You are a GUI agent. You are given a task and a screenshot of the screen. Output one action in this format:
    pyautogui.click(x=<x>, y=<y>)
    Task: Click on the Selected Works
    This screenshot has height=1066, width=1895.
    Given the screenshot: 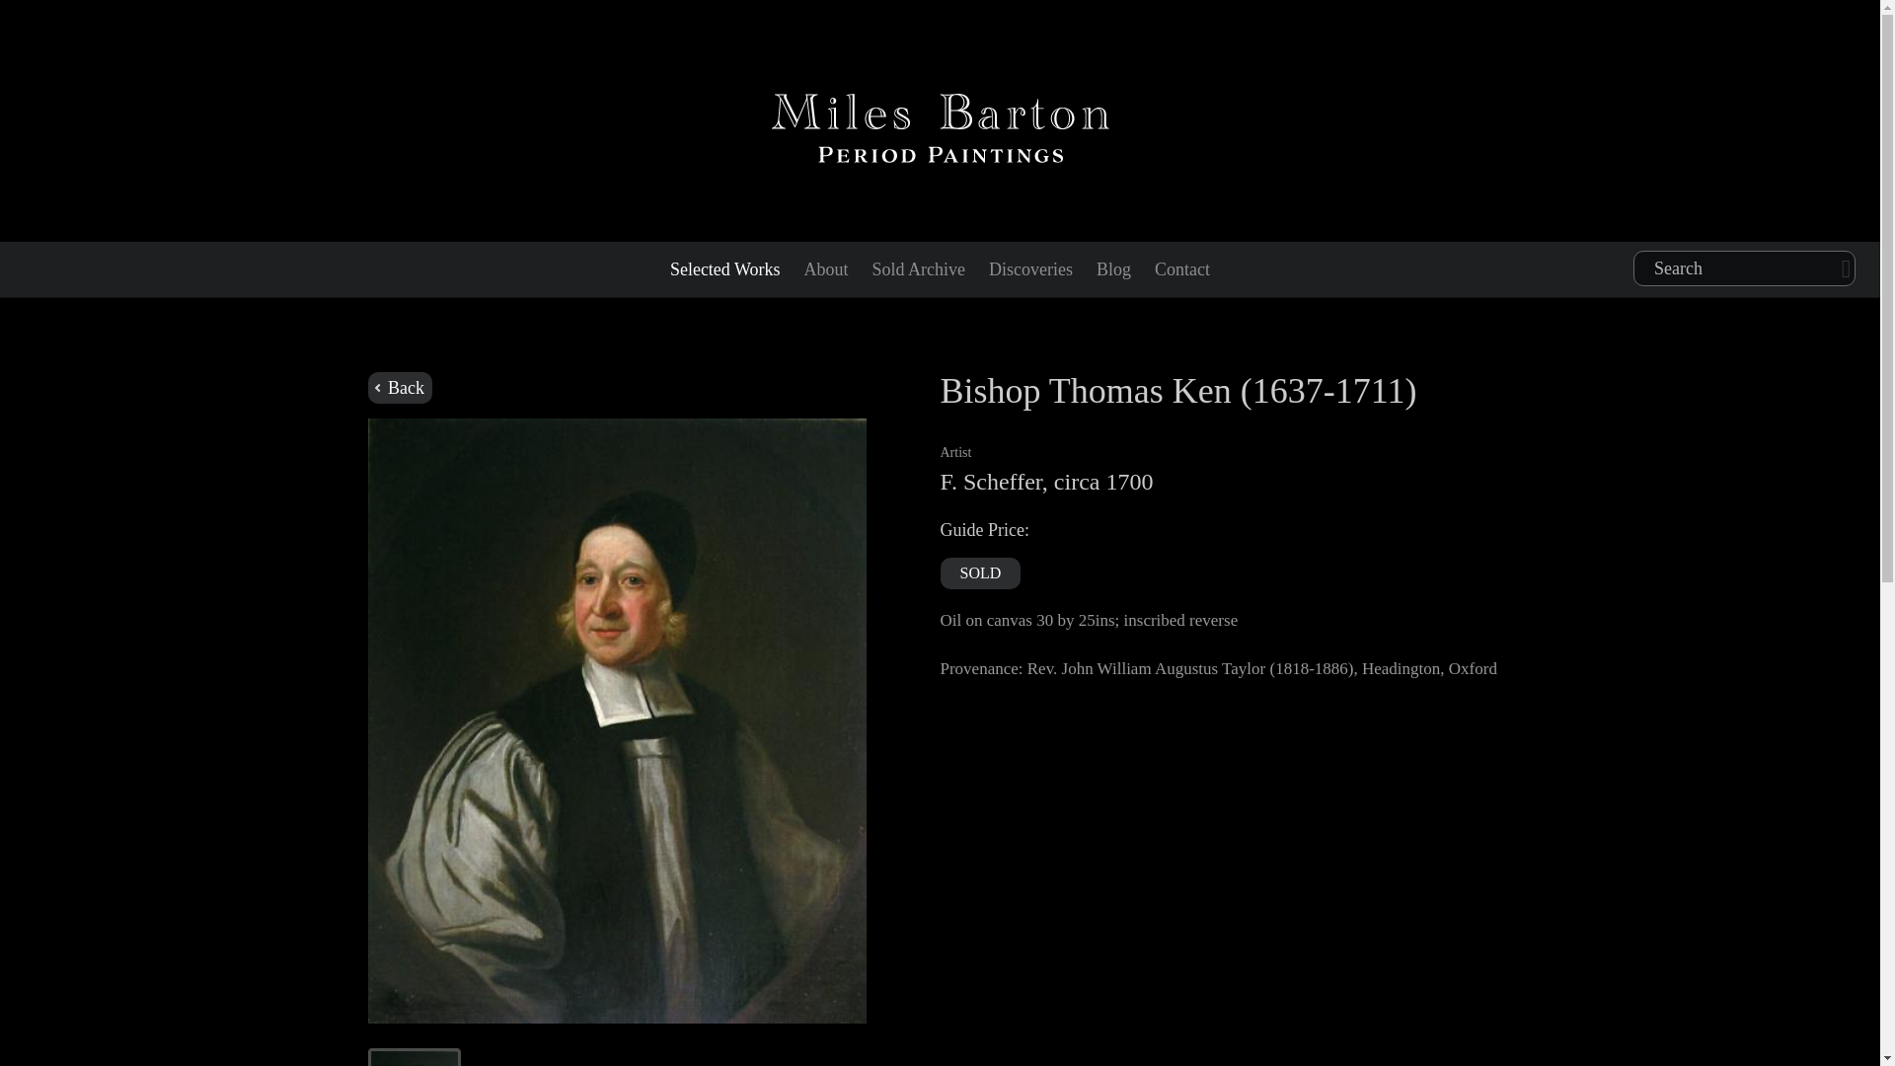 What is the action you would take?
    pyautogui.click(x=724, y=269)
    